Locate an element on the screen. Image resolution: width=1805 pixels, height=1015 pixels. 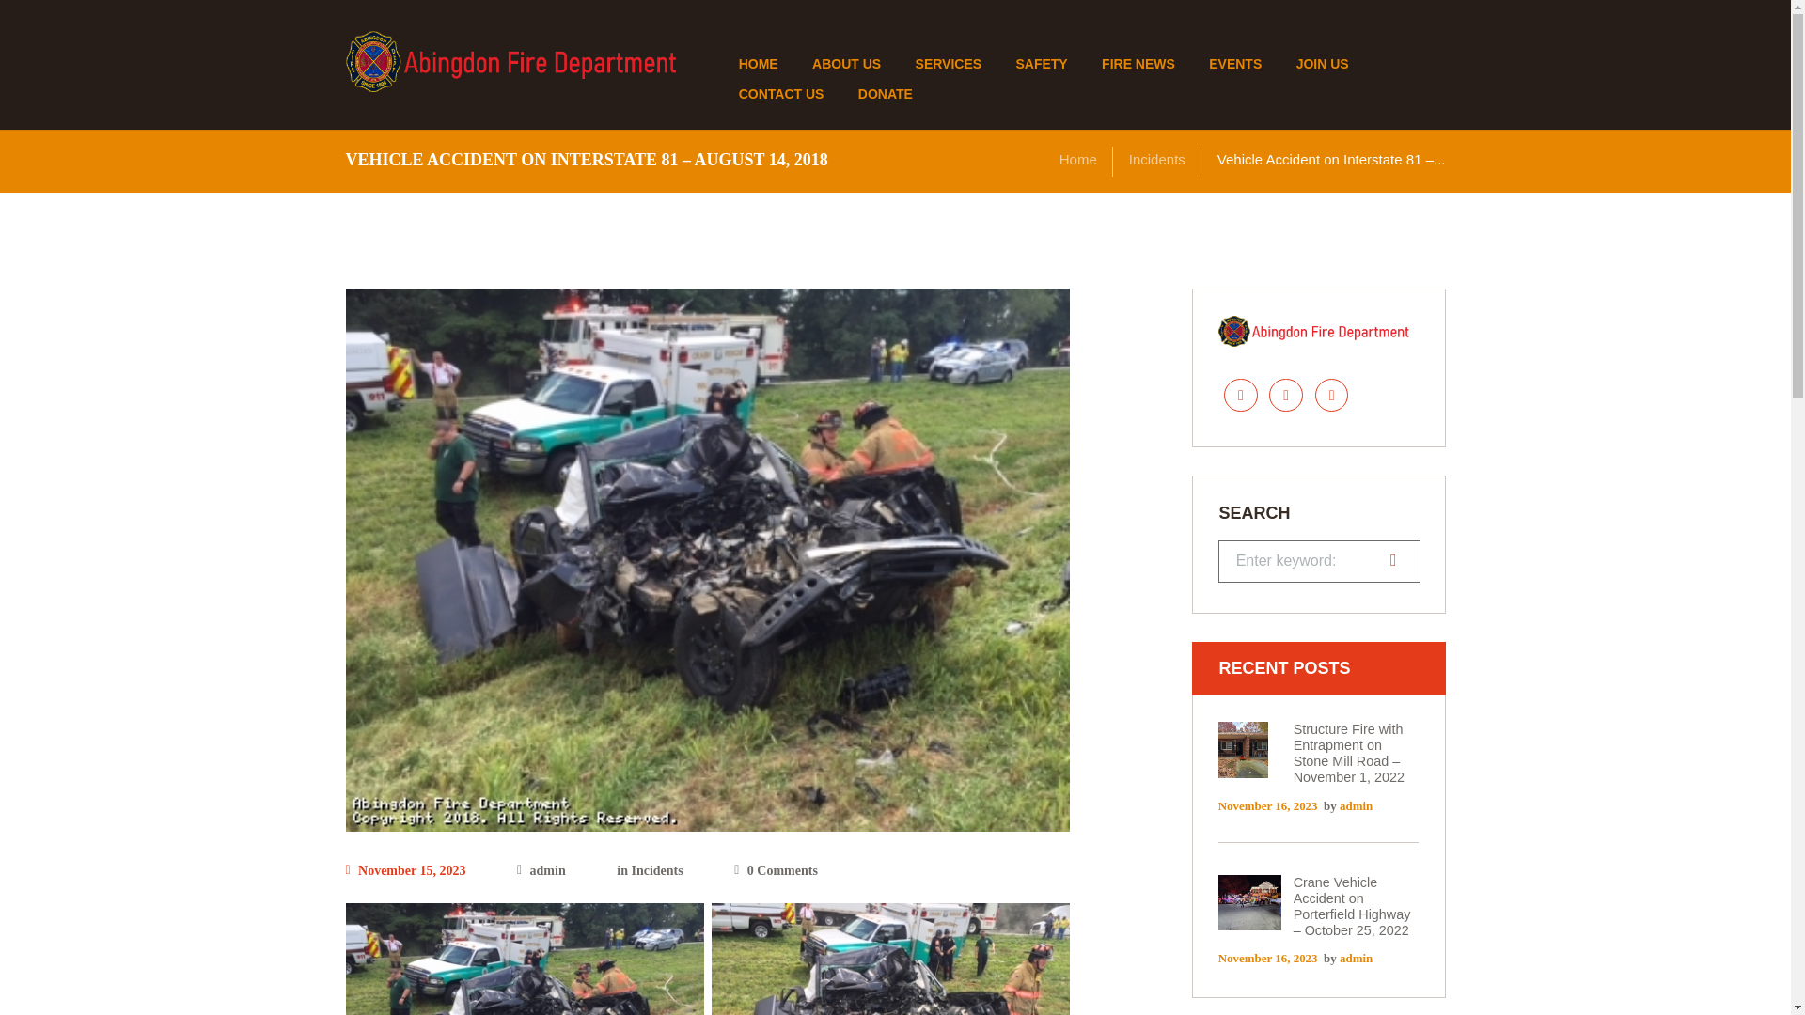
SERVICES is located at coordinates (948, 64).